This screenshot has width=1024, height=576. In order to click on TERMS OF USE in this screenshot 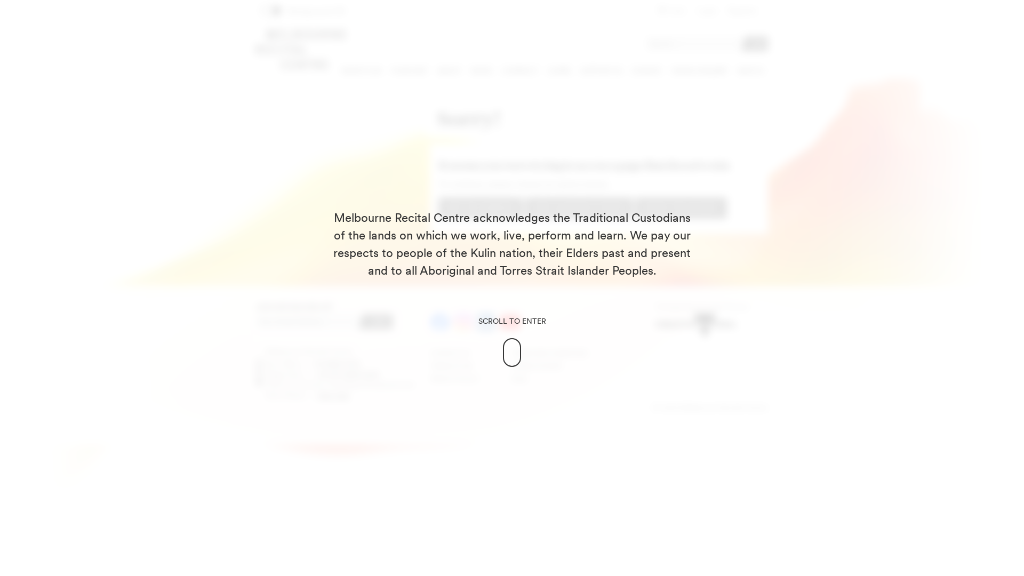, I will do `click(451, 366)`.